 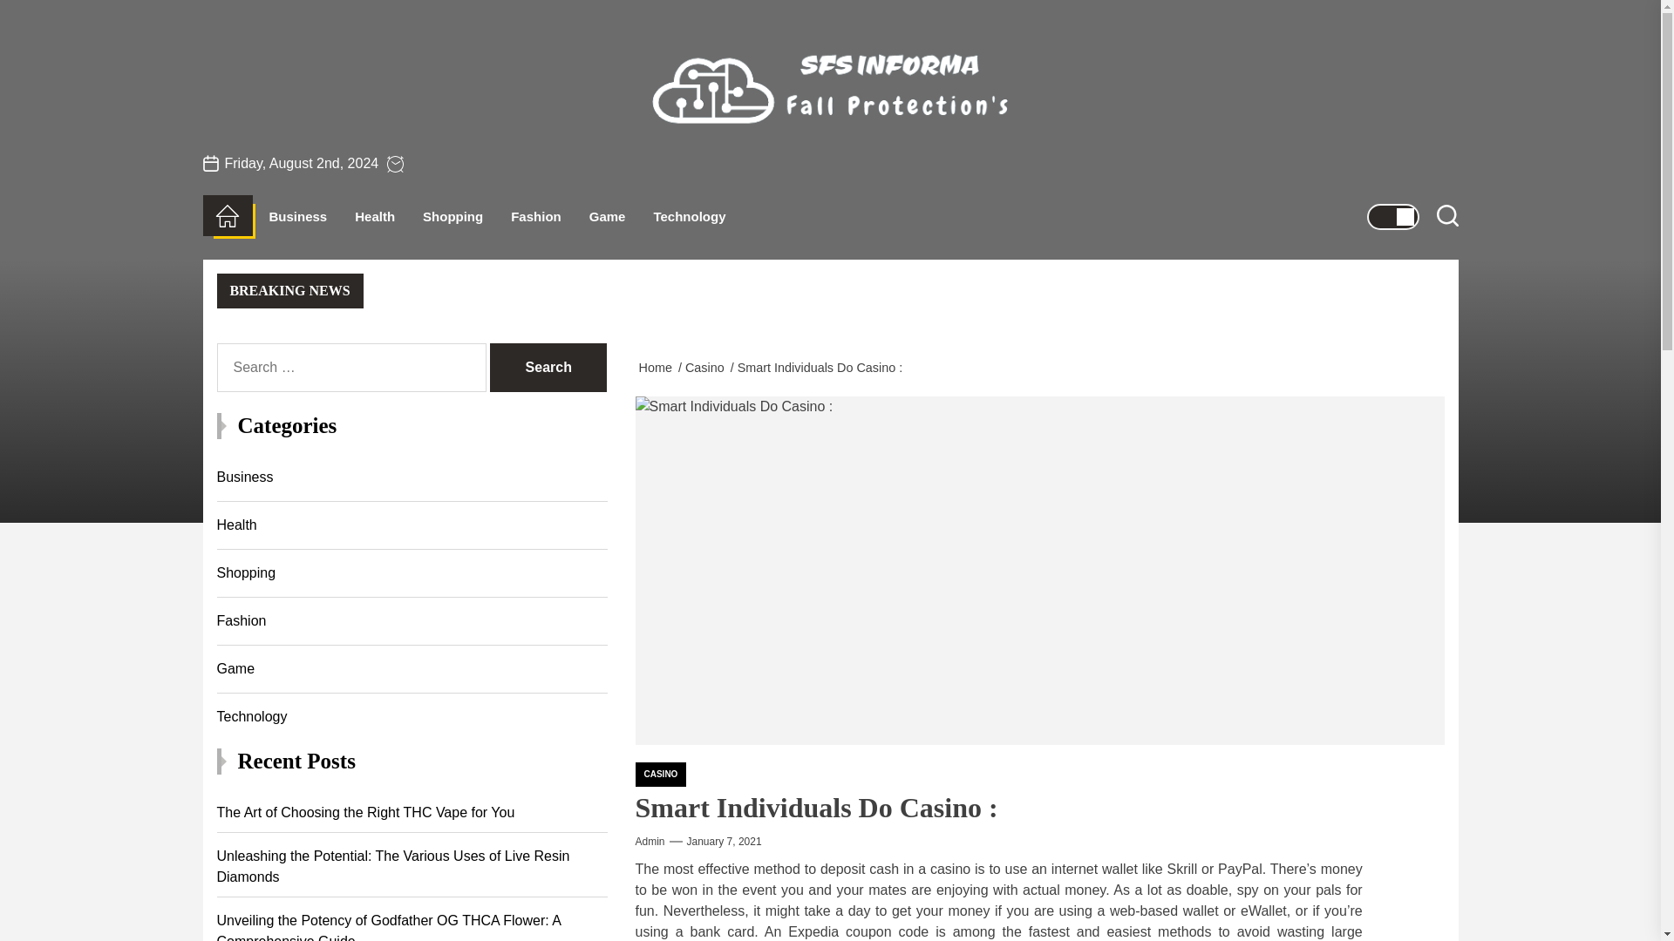 I want to click on Fashion, so click(x=535, y=216).